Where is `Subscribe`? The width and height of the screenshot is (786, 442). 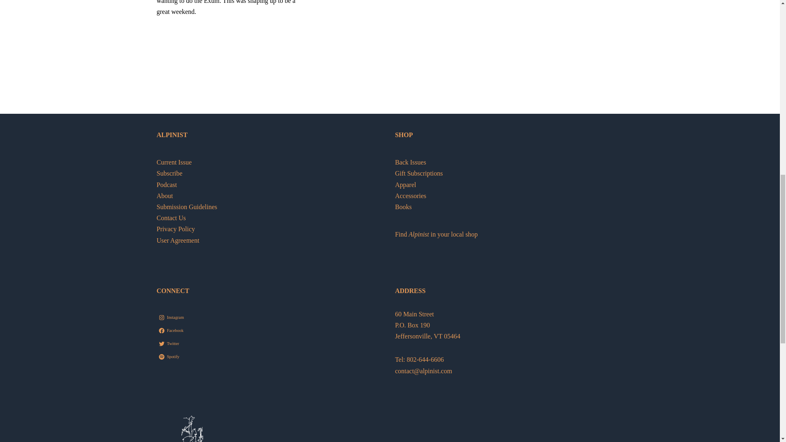 Subscribe is located at coordinates (169, 173).